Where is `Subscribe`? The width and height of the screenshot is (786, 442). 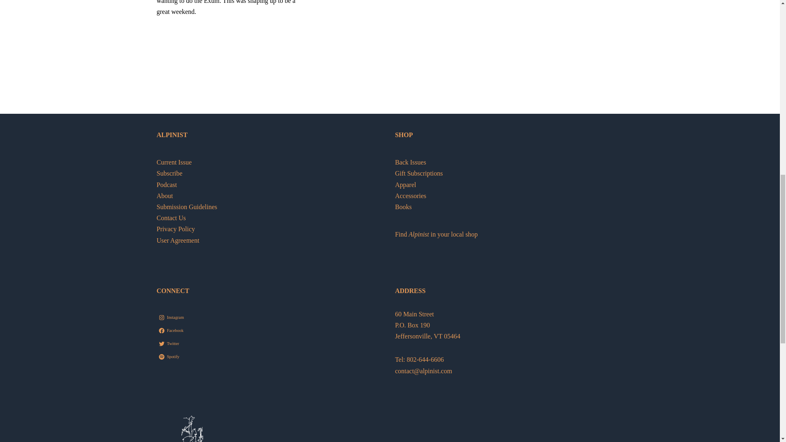 Subscribe is located at coordinates (169, 173).